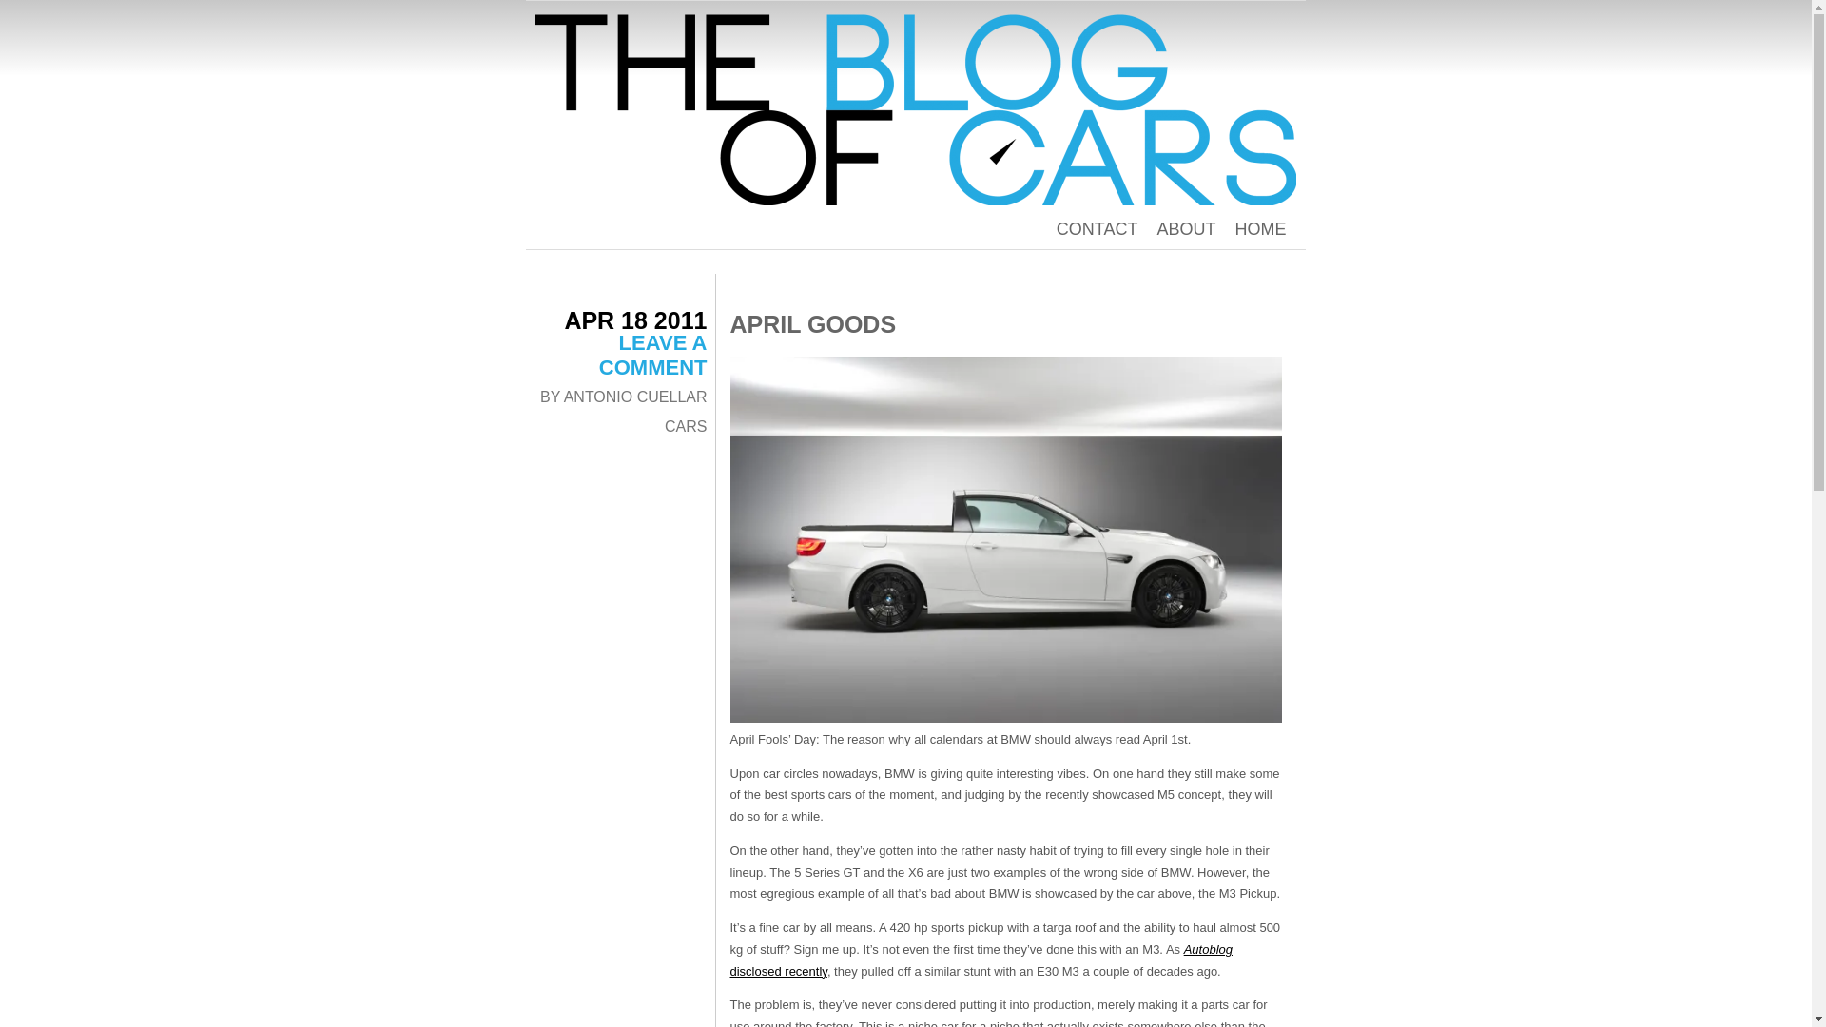  Describe the element at coordinates (1098, 228) in the screenshot. I see `CONTACT` at that location.